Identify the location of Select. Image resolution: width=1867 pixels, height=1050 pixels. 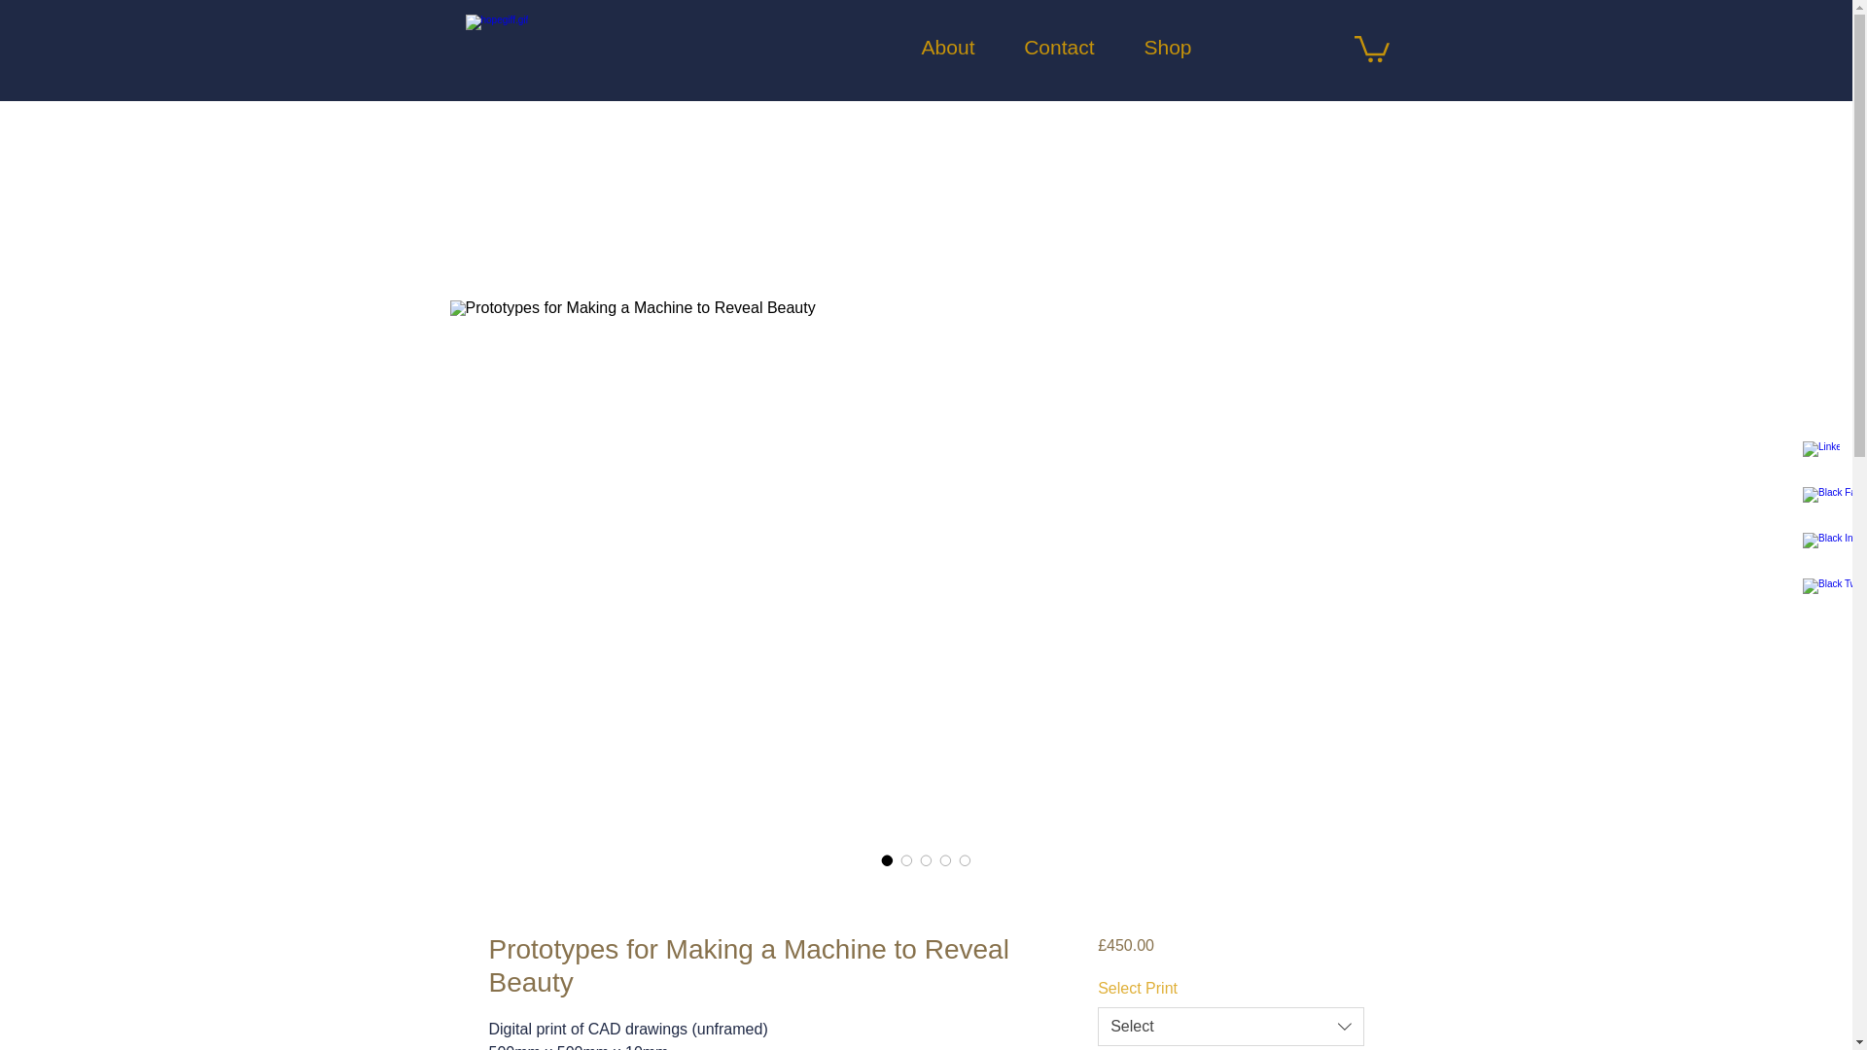
(1229, 1026).